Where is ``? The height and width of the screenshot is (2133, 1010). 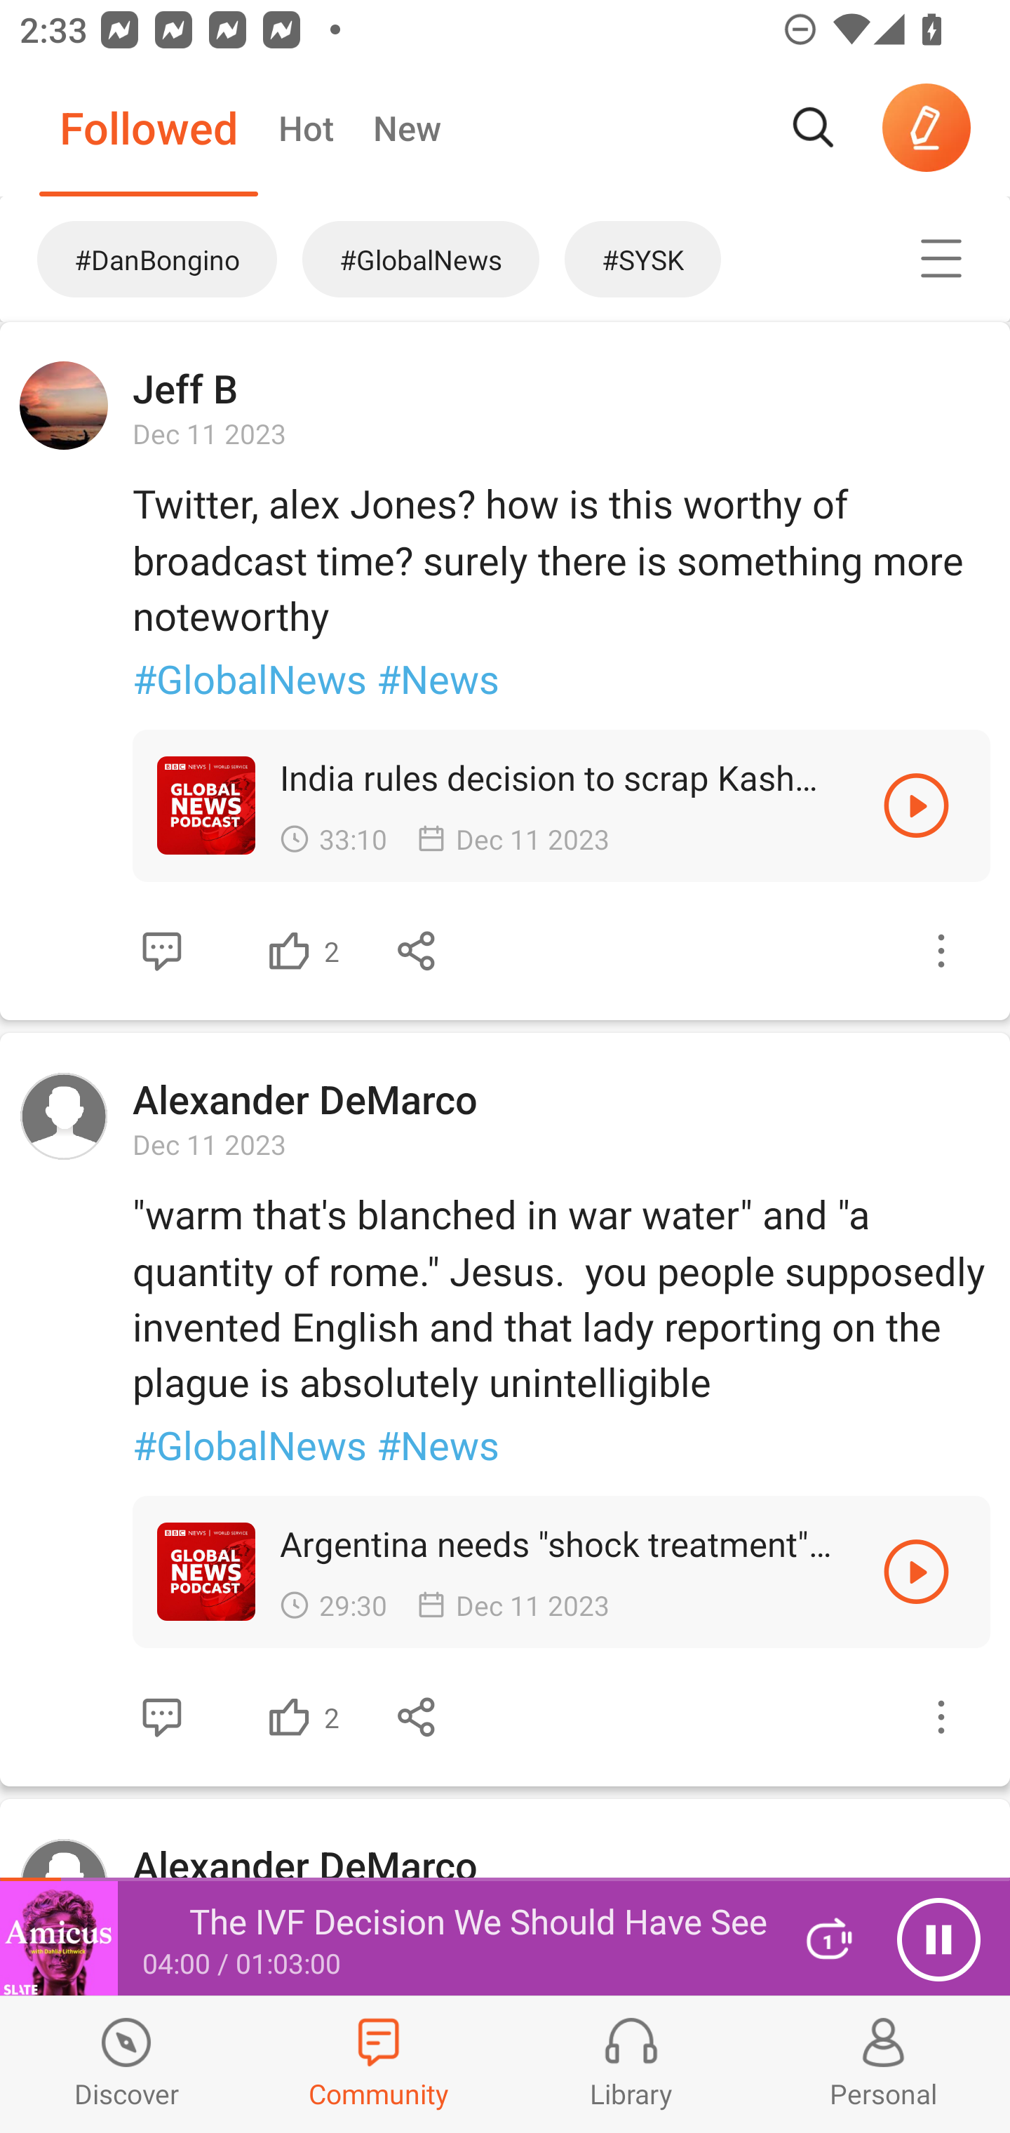  is located at coordinates (417, 951).